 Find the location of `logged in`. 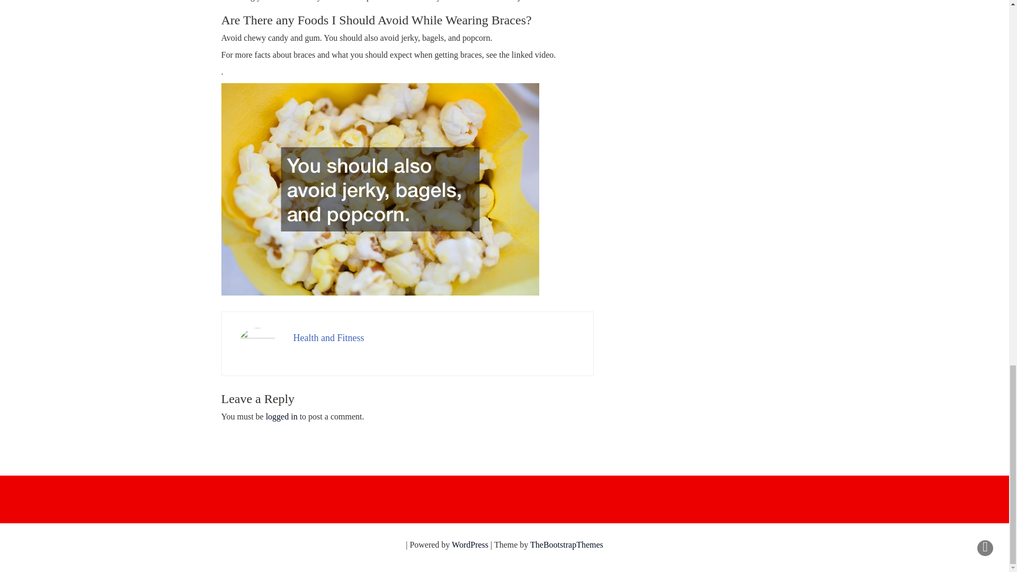

logged in is located at coordinates (282, 416).